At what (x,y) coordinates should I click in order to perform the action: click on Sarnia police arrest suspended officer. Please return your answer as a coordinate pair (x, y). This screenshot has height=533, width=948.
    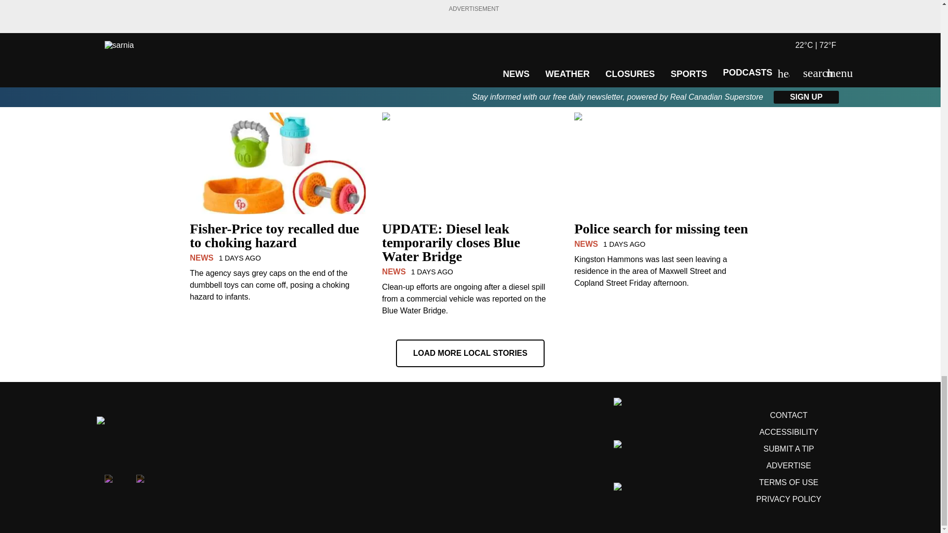
    Looking at the image, I should click on (277, 28).